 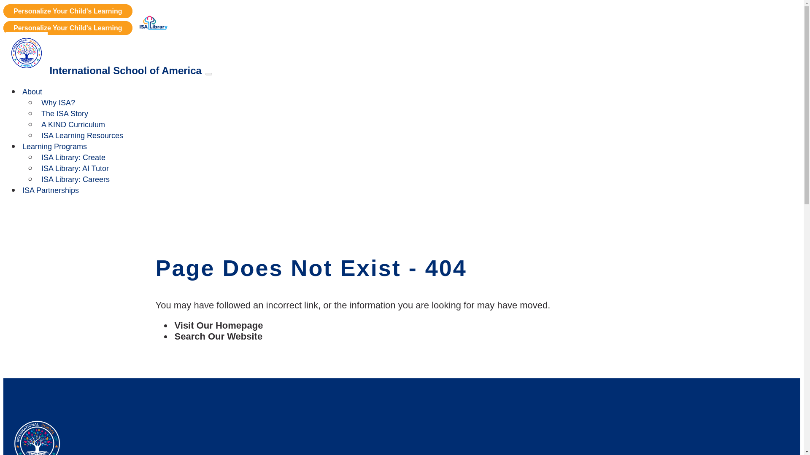 What do you see at coordinates (75, 169) in the screenshot?
I see `ISA Library: AI Tutor` at bounding box center [75, 169].